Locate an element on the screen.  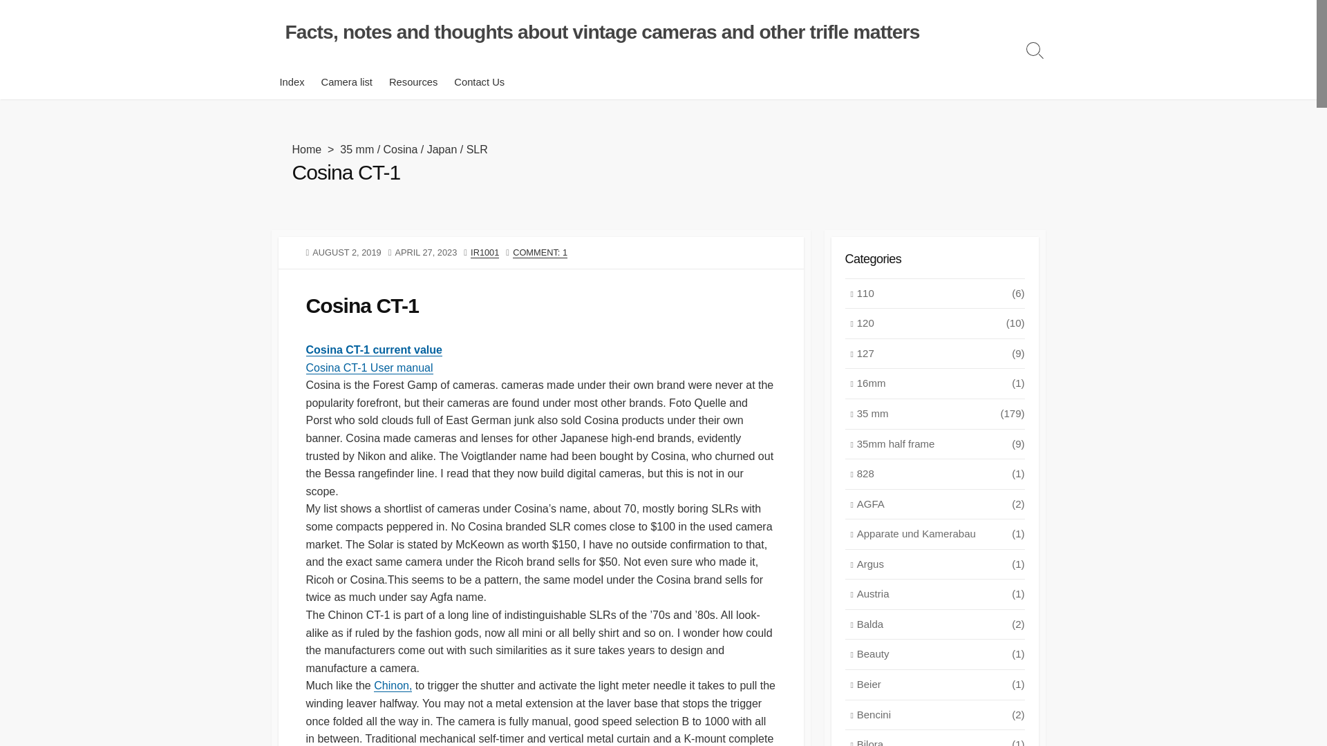
Cosina CT-1 User manual is located at coordinates (368, 367).